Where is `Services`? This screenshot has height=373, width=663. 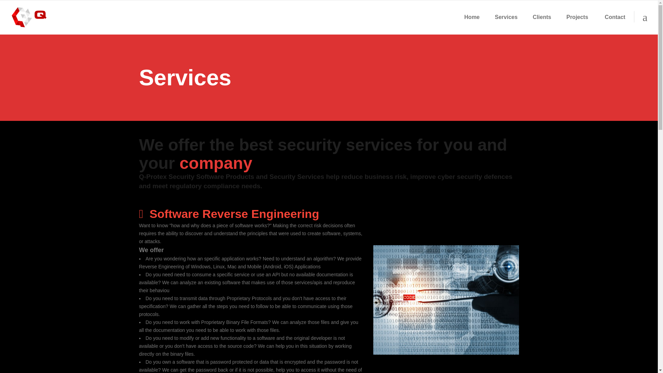 Services is located at coordinates (506, 17).